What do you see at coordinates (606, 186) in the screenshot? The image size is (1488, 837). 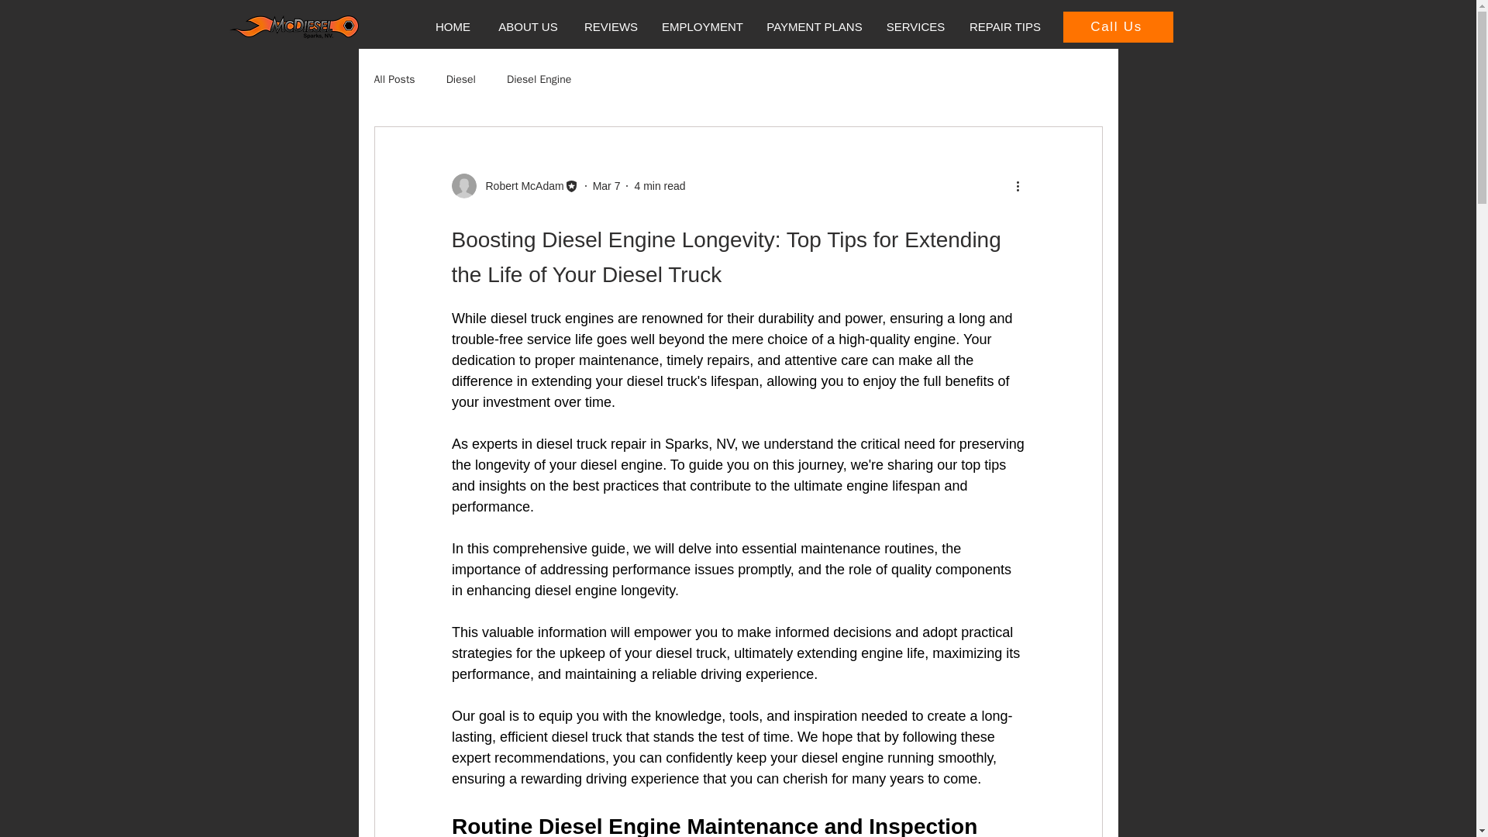 I see `Mar 7` at bounding box center [606, 186].